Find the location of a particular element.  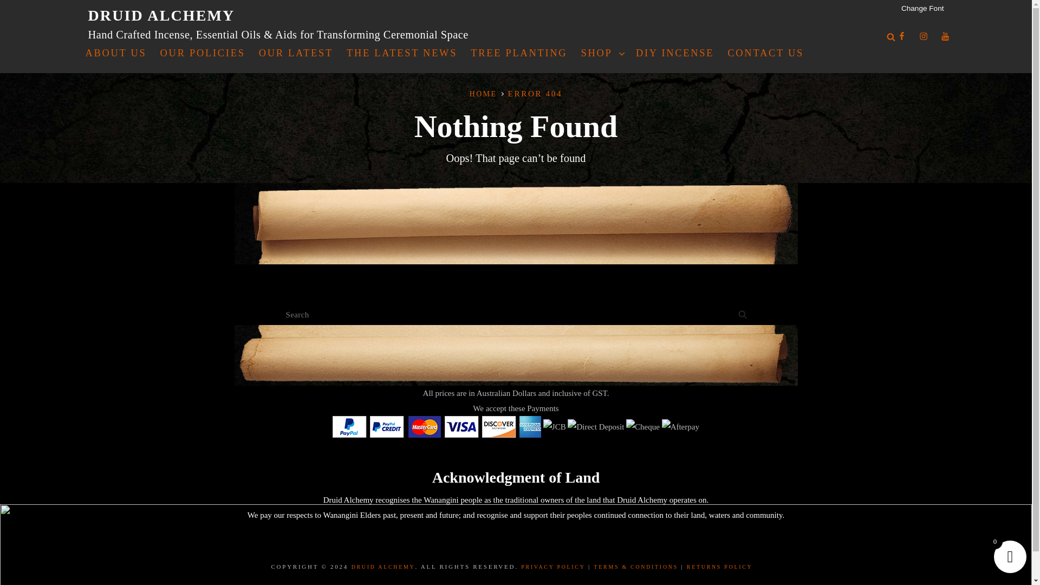

DRUID ALCHEMY is located at coordinates (383, 567).